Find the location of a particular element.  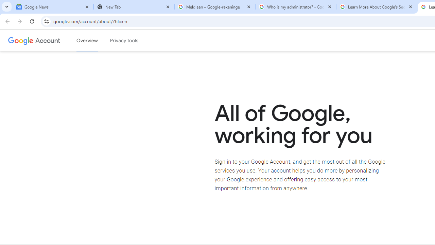

View site information is located at coordinates (46, 21).